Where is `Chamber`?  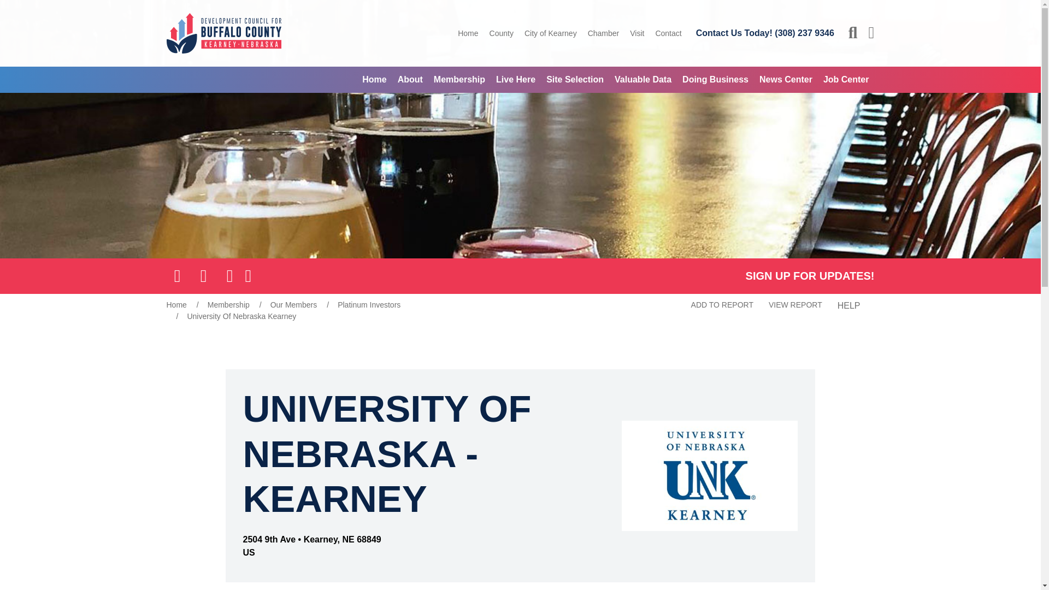 Chamber is located at coordinates (603, 33).